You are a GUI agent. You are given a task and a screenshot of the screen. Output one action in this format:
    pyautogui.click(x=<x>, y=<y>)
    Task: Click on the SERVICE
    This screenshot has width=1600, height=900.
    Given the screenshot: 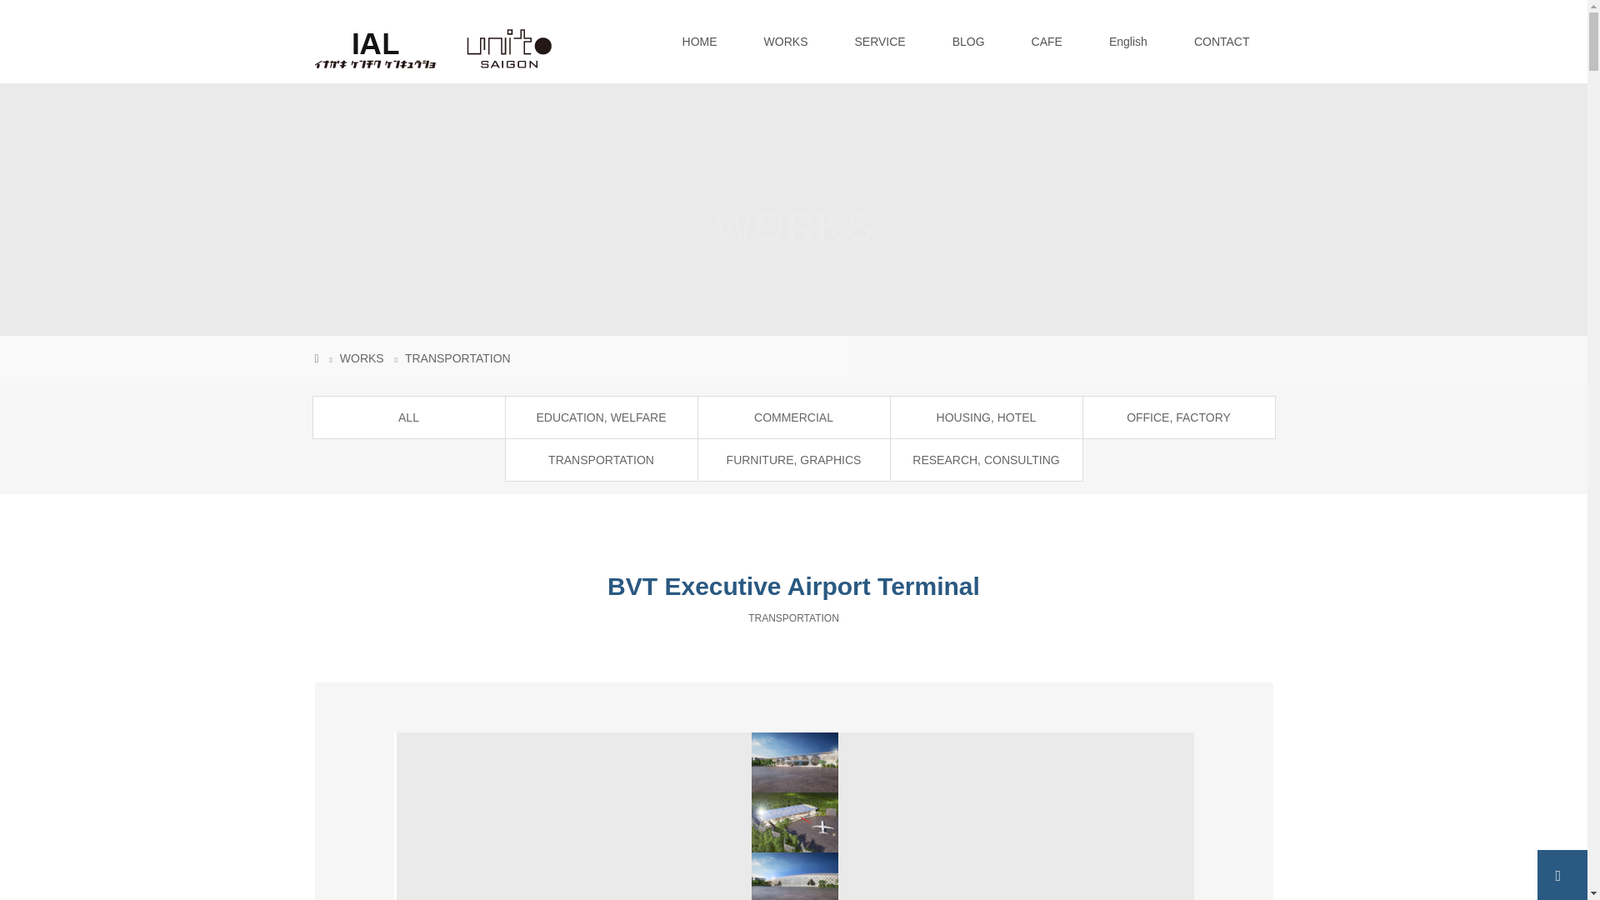 What is the action you would take?
    pyautogui.click(x=878, y=42)
    